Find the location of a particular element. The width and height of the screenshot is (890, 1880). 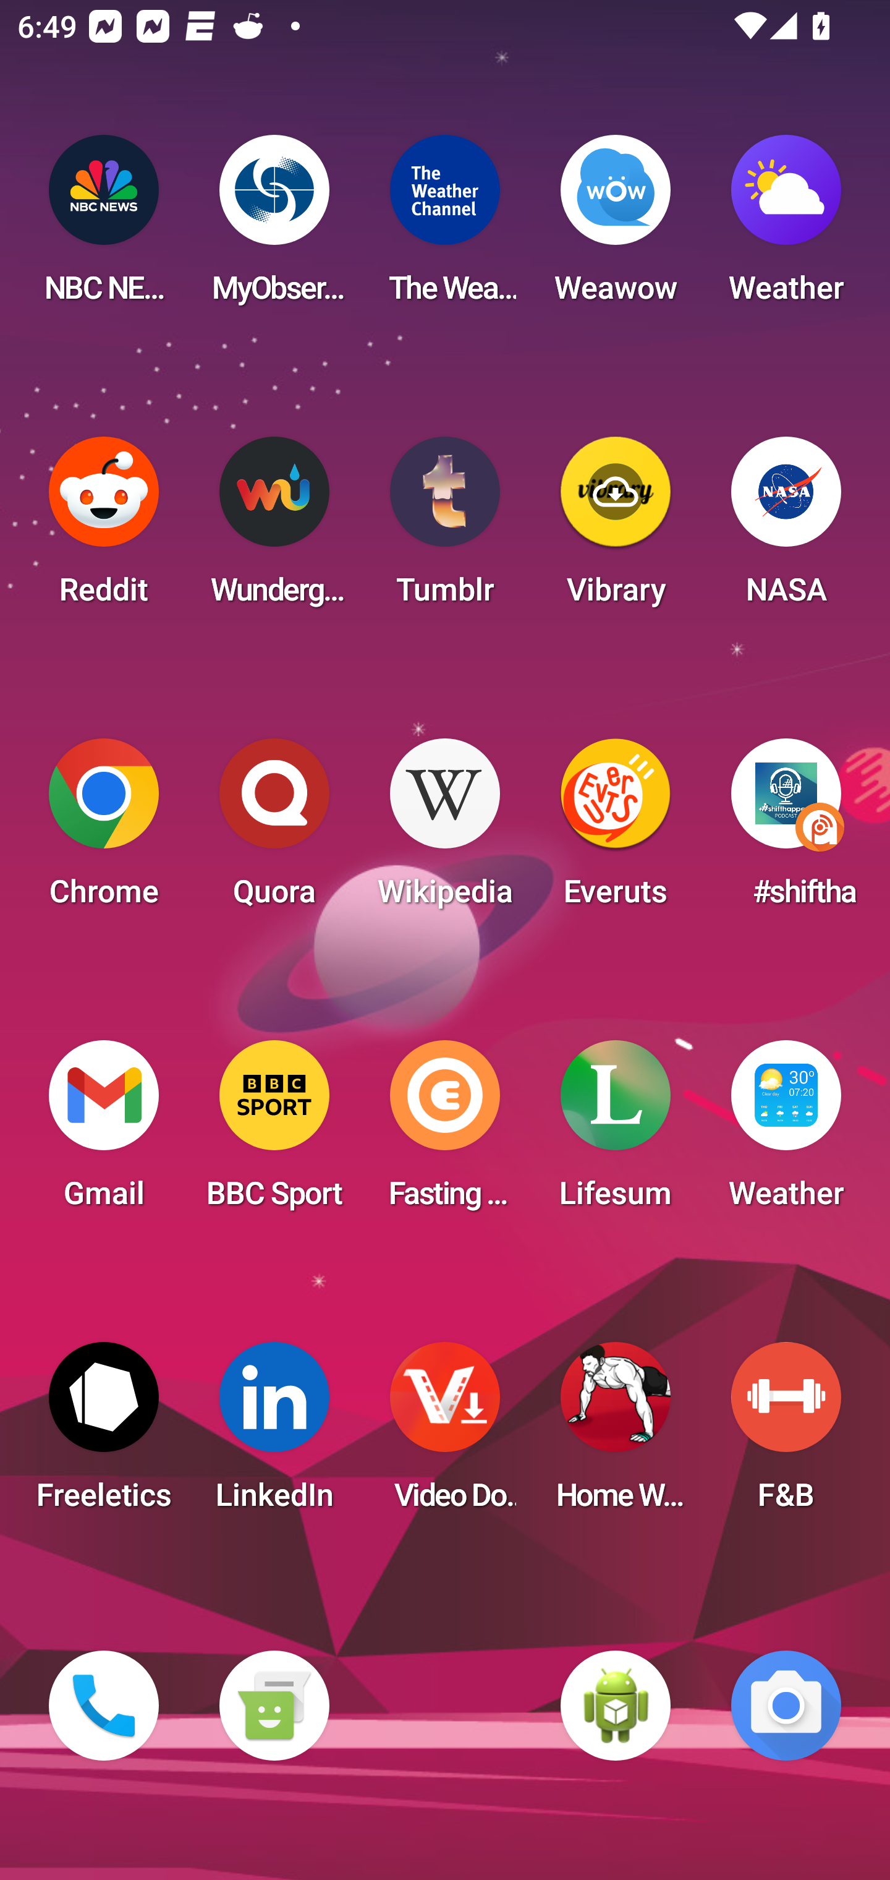

Tumblr is located at coordinates (445, 528).